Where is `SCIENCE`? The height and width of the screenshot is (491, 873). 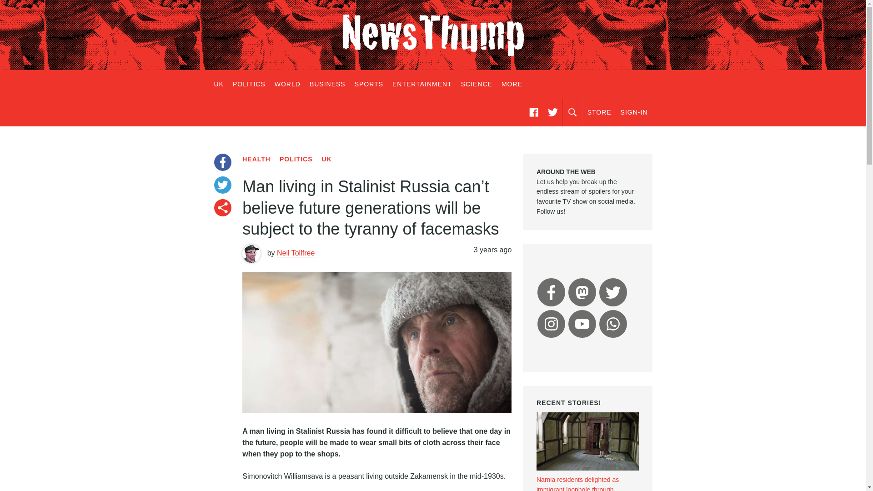 SCIENCE is located at coordinates (477, 84).